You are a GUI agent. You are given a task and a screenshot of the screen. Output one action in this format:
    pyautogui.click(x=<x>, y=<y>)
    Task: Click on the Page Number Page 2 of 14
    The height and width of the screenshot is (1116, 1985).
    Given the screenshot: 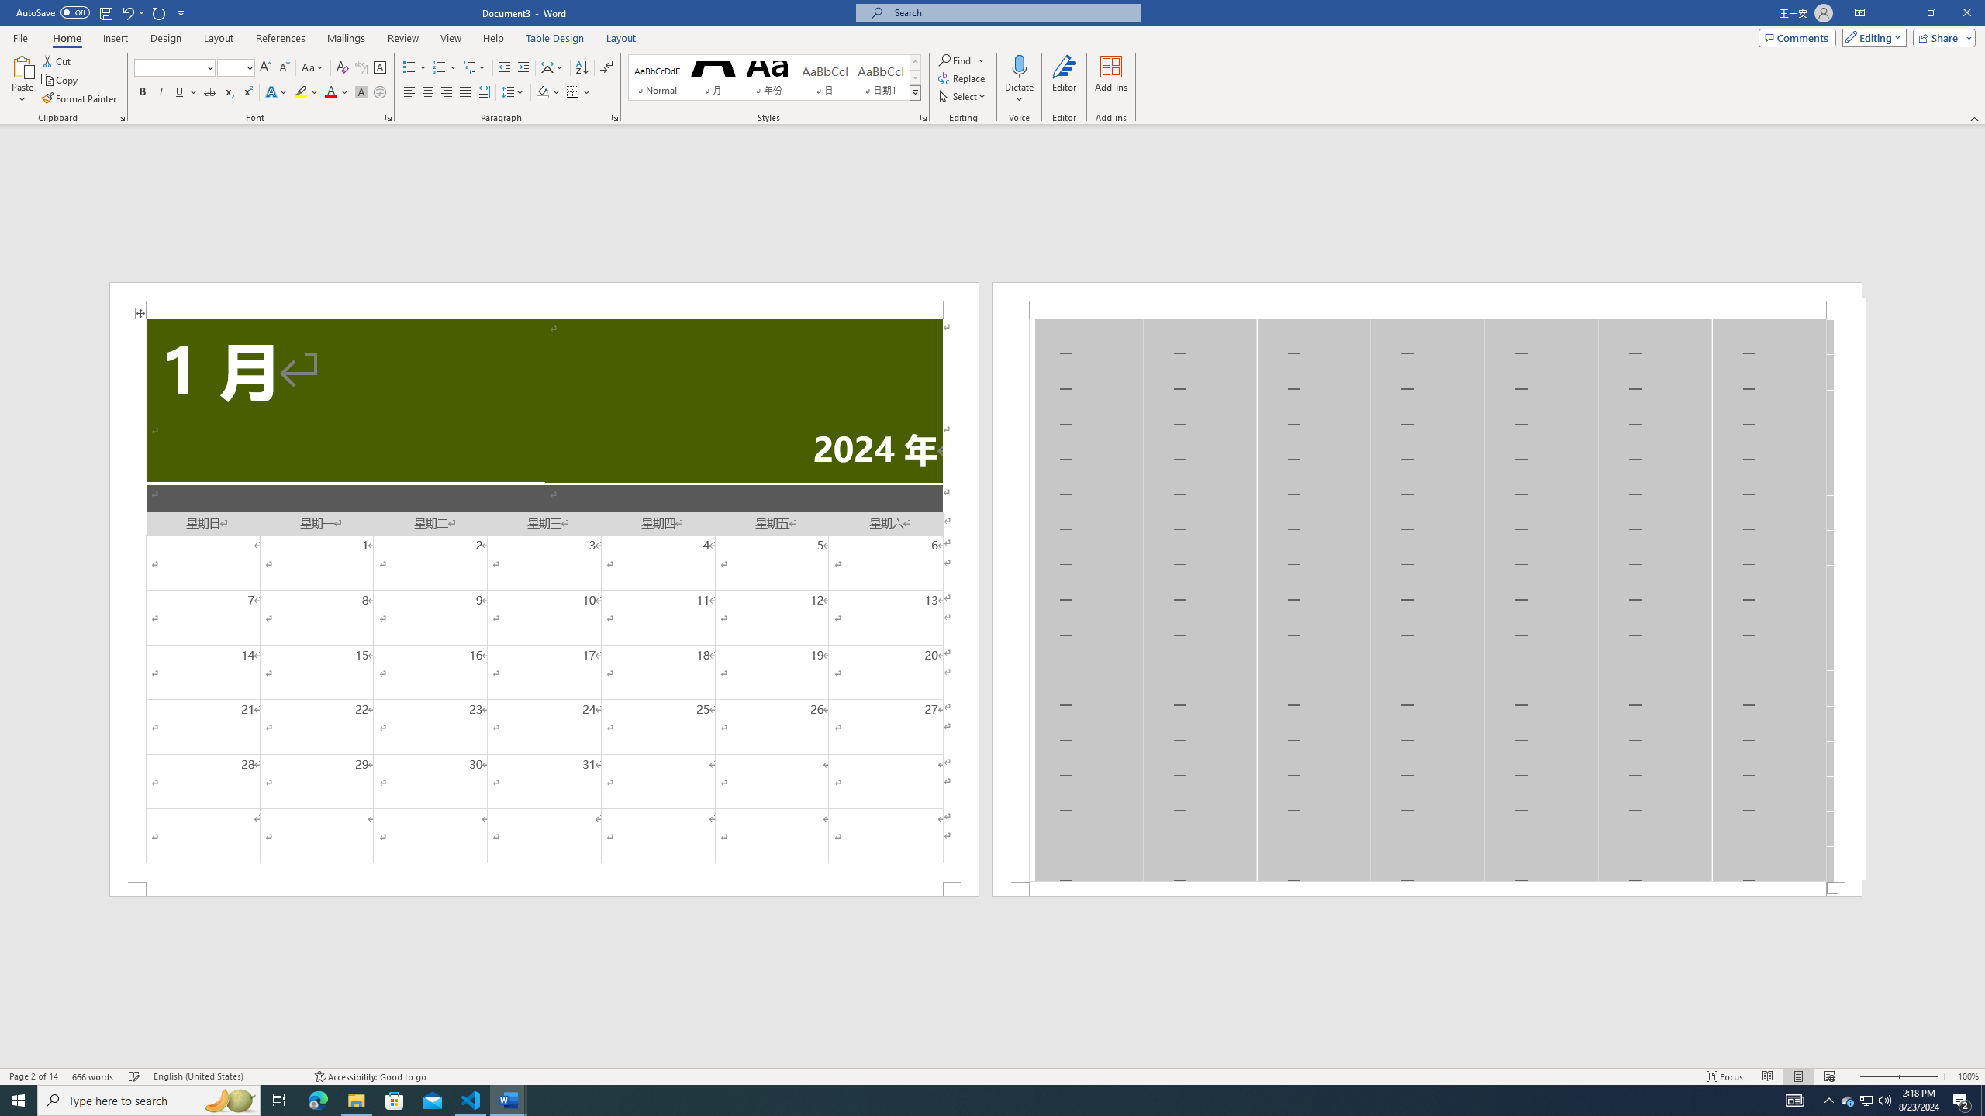 What is the action you would take?
    pyautogui.click(x=33, y=1076)
    